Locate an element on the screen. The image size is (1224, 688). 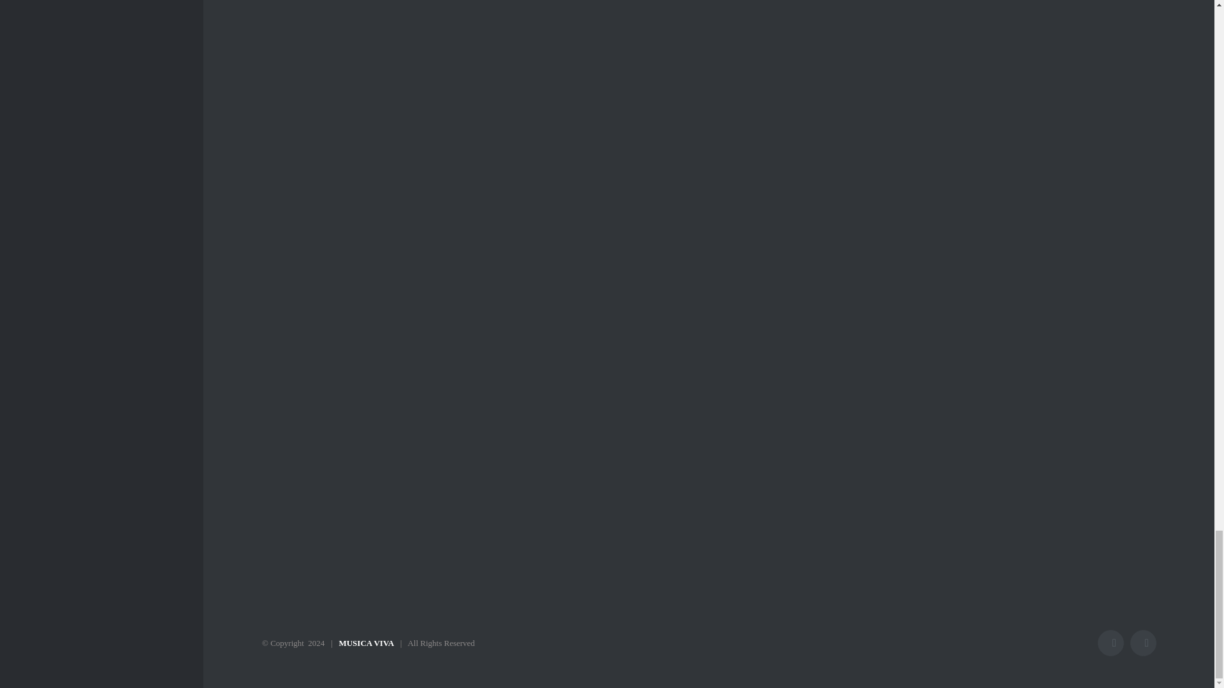
Facebook is located at coordinates (1111, 643).